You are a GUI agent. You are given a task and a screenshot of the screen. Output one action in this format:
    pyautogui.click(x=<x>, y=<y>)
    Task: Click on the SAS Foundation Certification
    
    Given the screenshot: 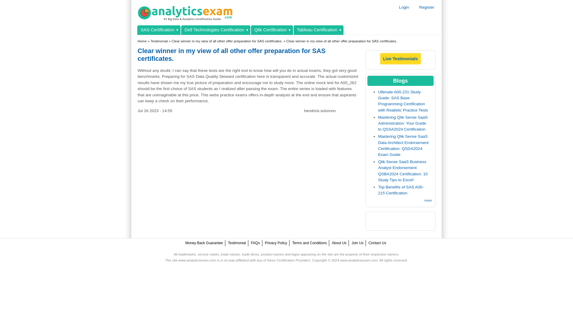 What is the action you would take?
    pyautogui.click(x=159, y=30)
    